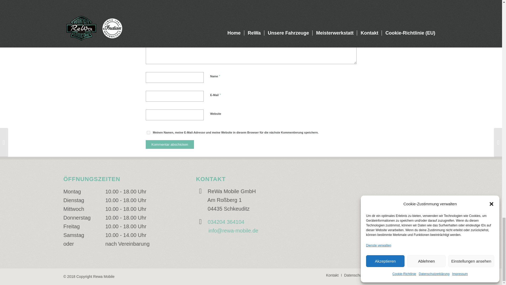 The image size is (506, 285). What do you see at coordinates (434, 275) in the screenshot?
I see `Facebook` at bounding box center [434, 275].